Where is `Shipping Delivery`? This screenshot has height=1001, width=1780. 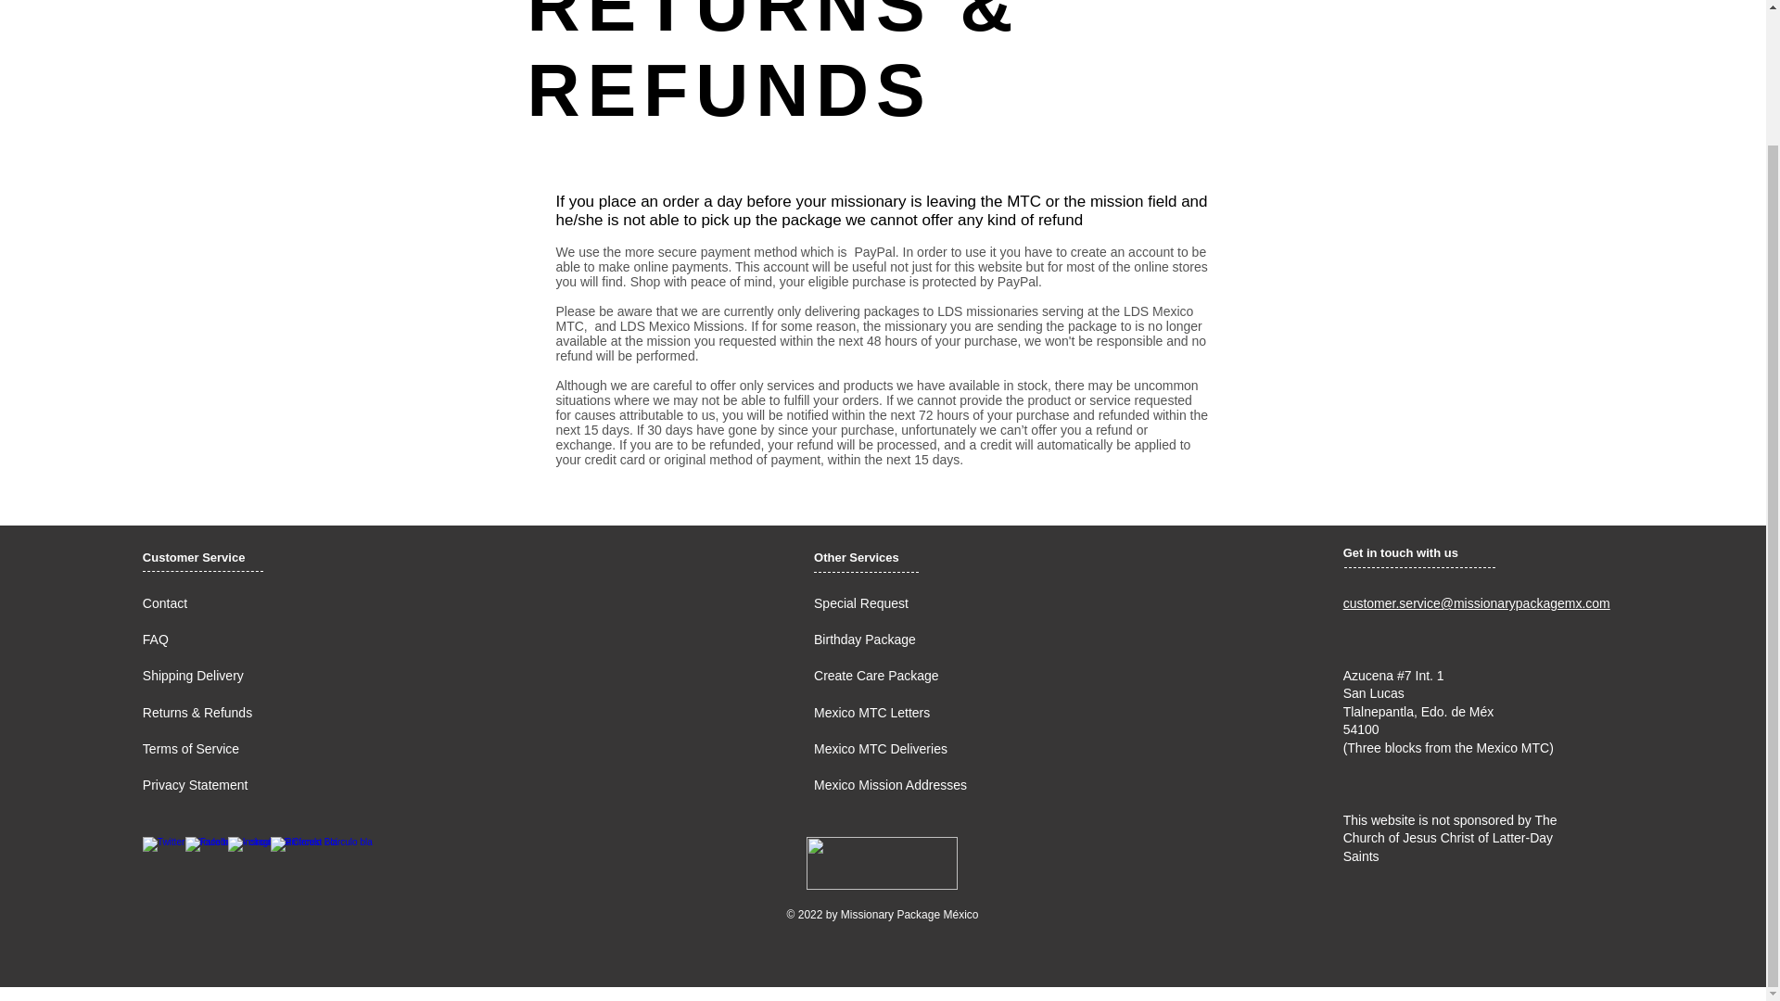 Shipping Delivery is located at coordinates (193, 675).